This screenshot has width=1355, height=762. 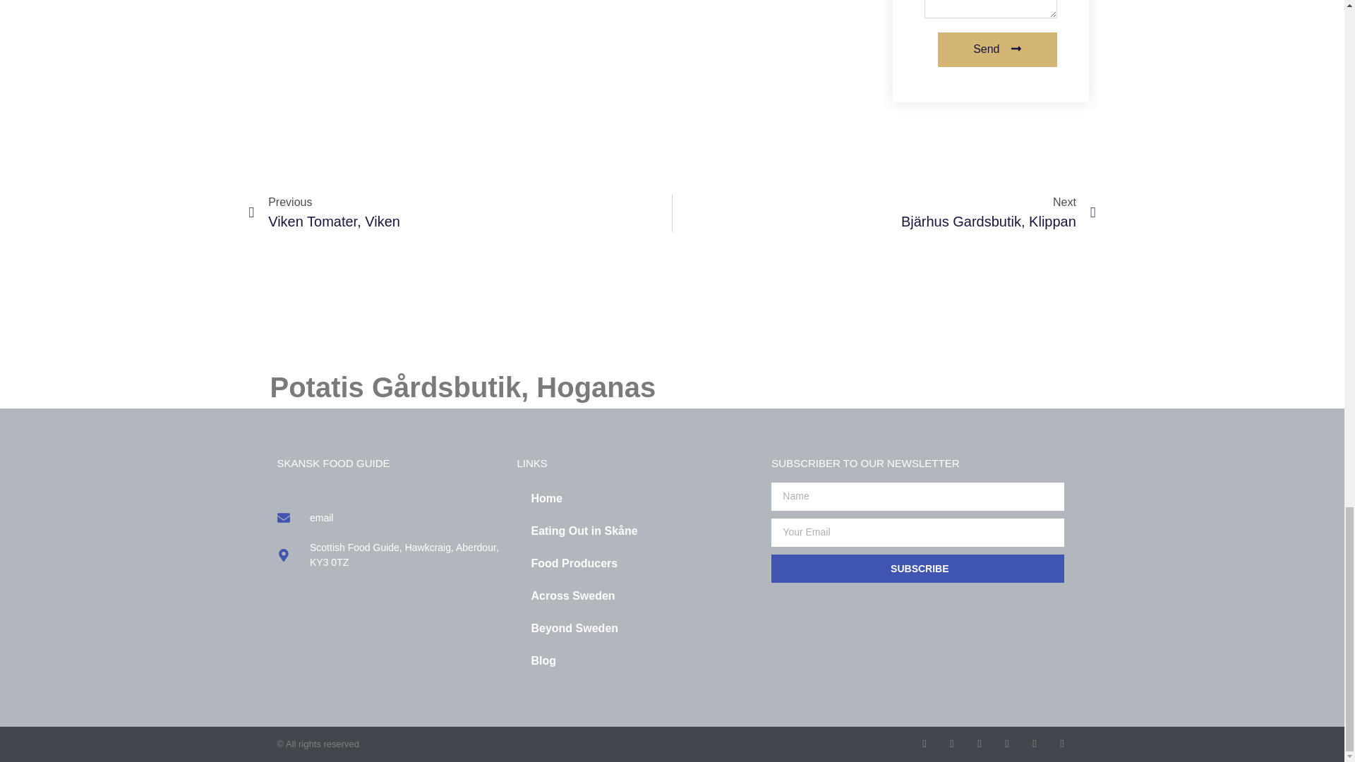 What do you see at coordinates (460, 213) in the screenshot?
I see `Blog` at bounding box center [460, 213].